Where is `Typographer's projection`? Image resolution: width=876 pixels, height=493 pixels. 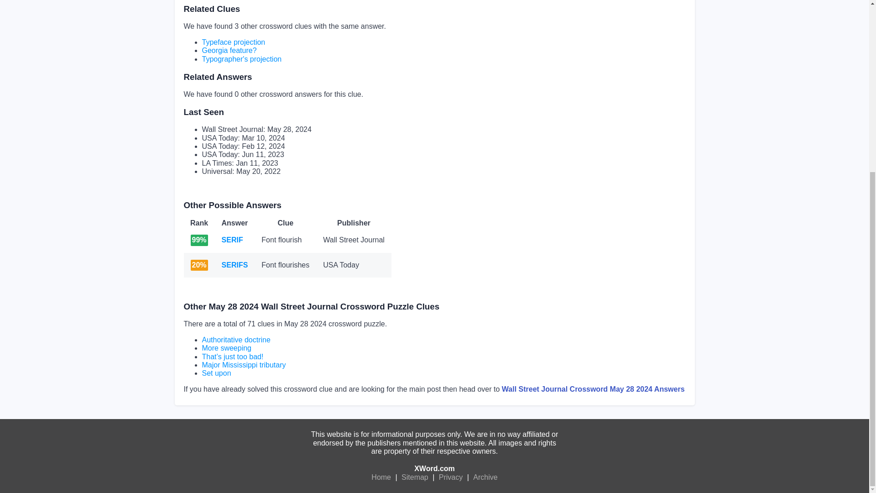 Typographer's projection is located at coordinates (241, 59).